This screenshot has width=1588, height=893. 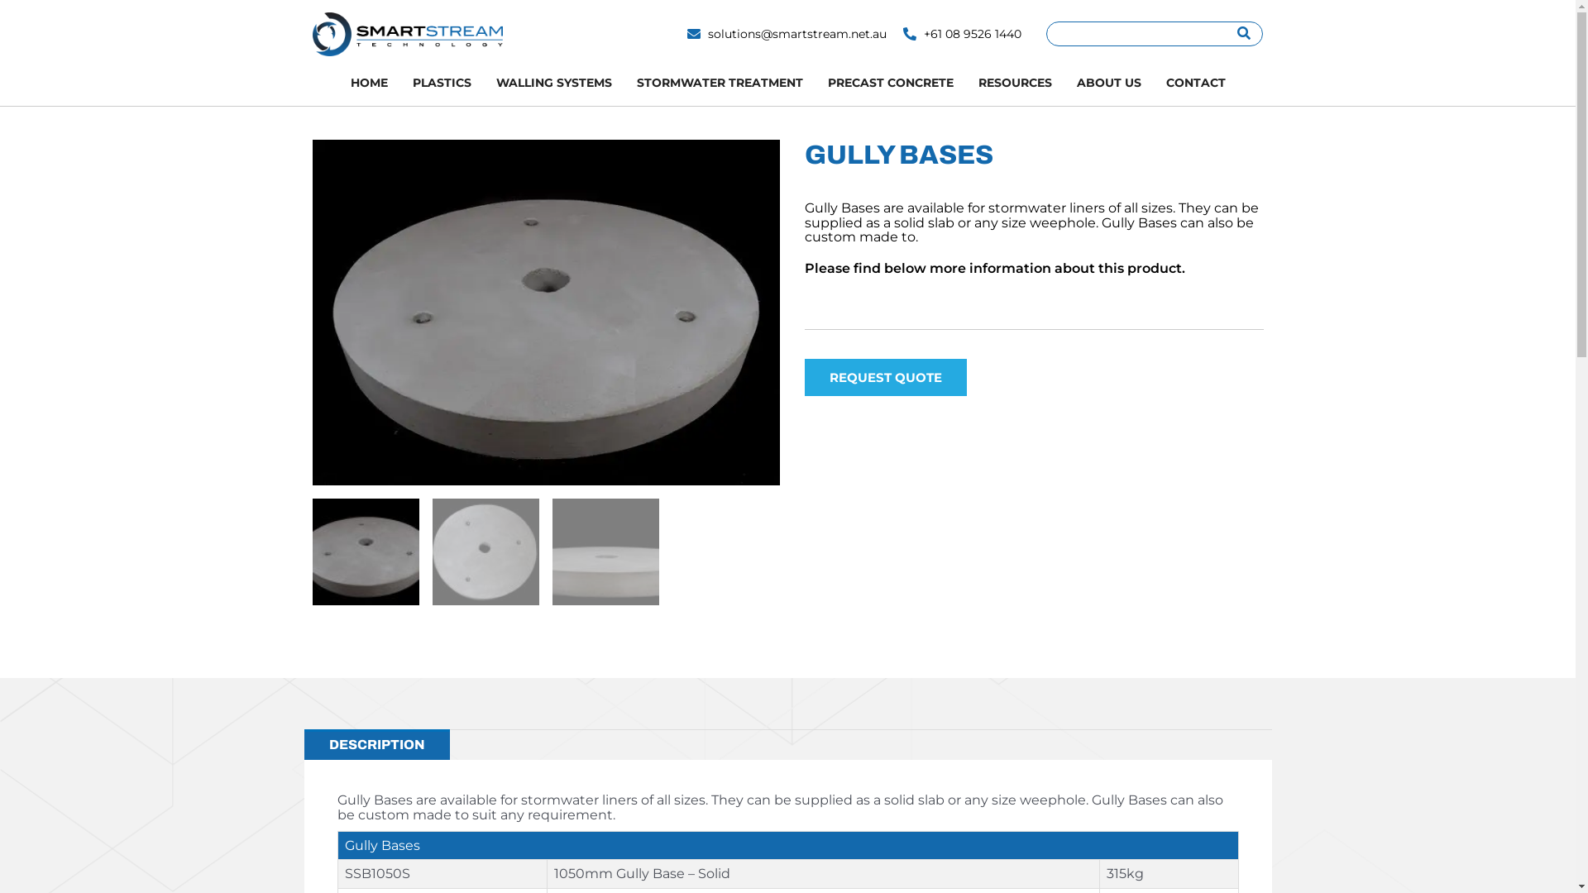 I want to click on RESOURCES, so click(x=1016, y=83).